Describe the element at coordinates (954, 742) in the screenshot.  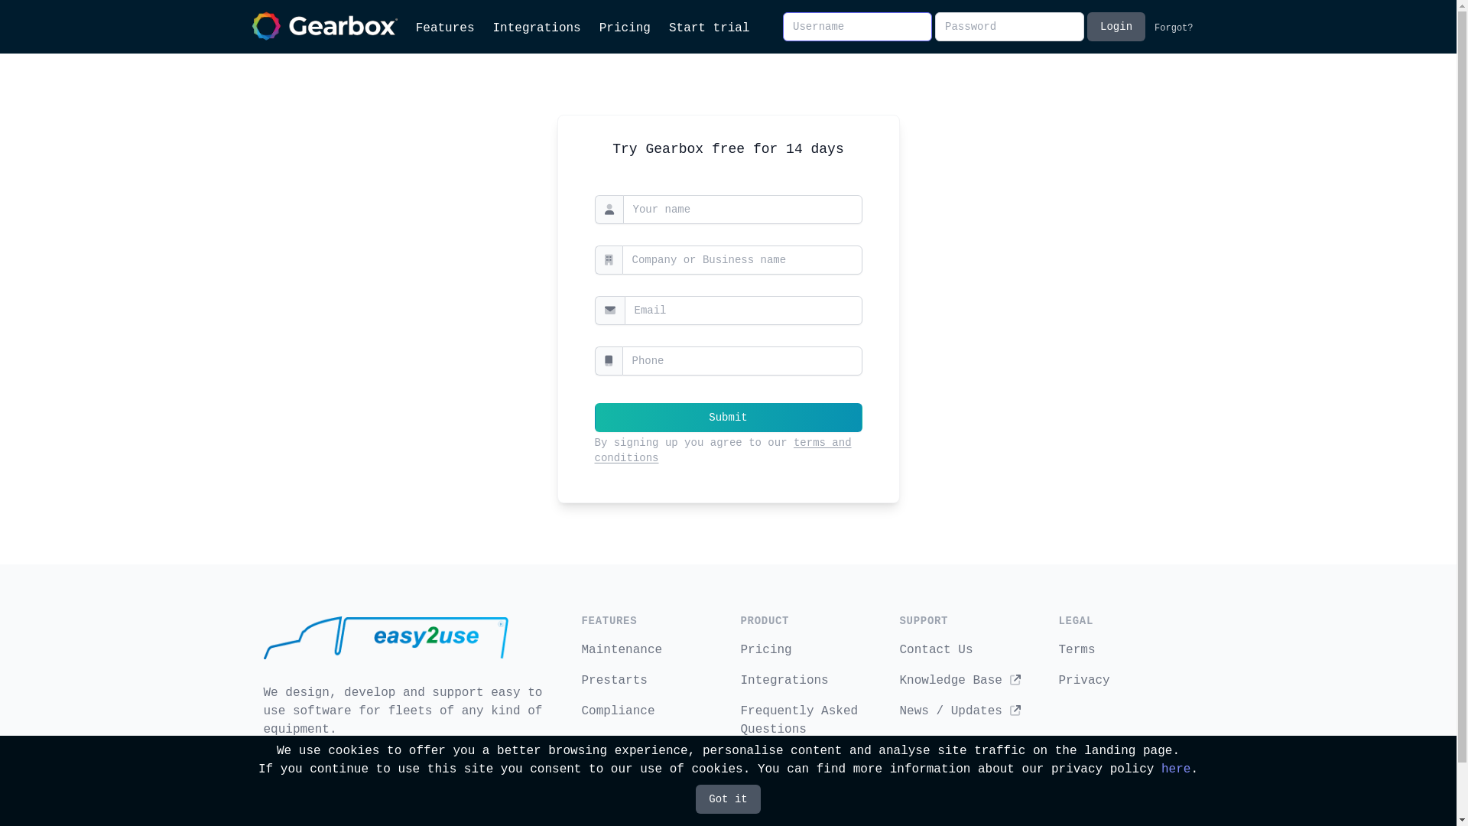
I see `Cookie Settings` at that location.